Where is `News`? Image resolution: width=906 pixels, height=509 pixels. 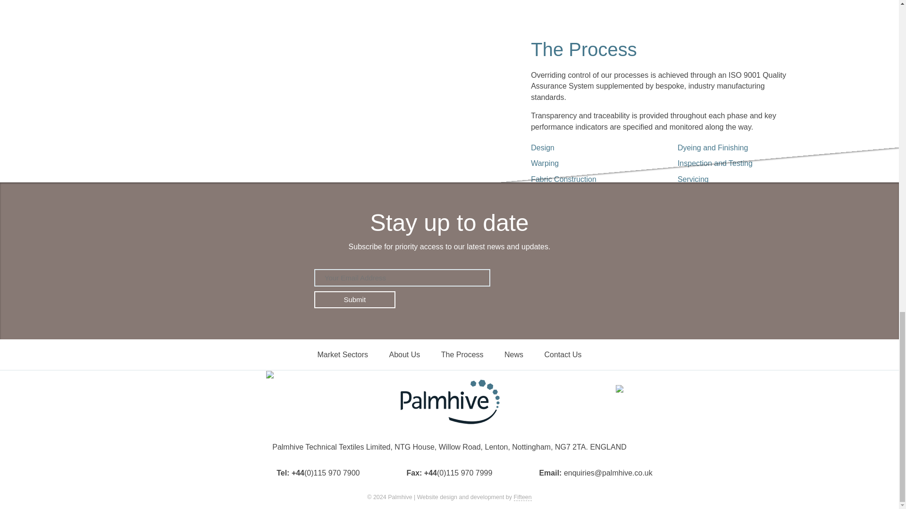
News is located at coordinates (513, 354).